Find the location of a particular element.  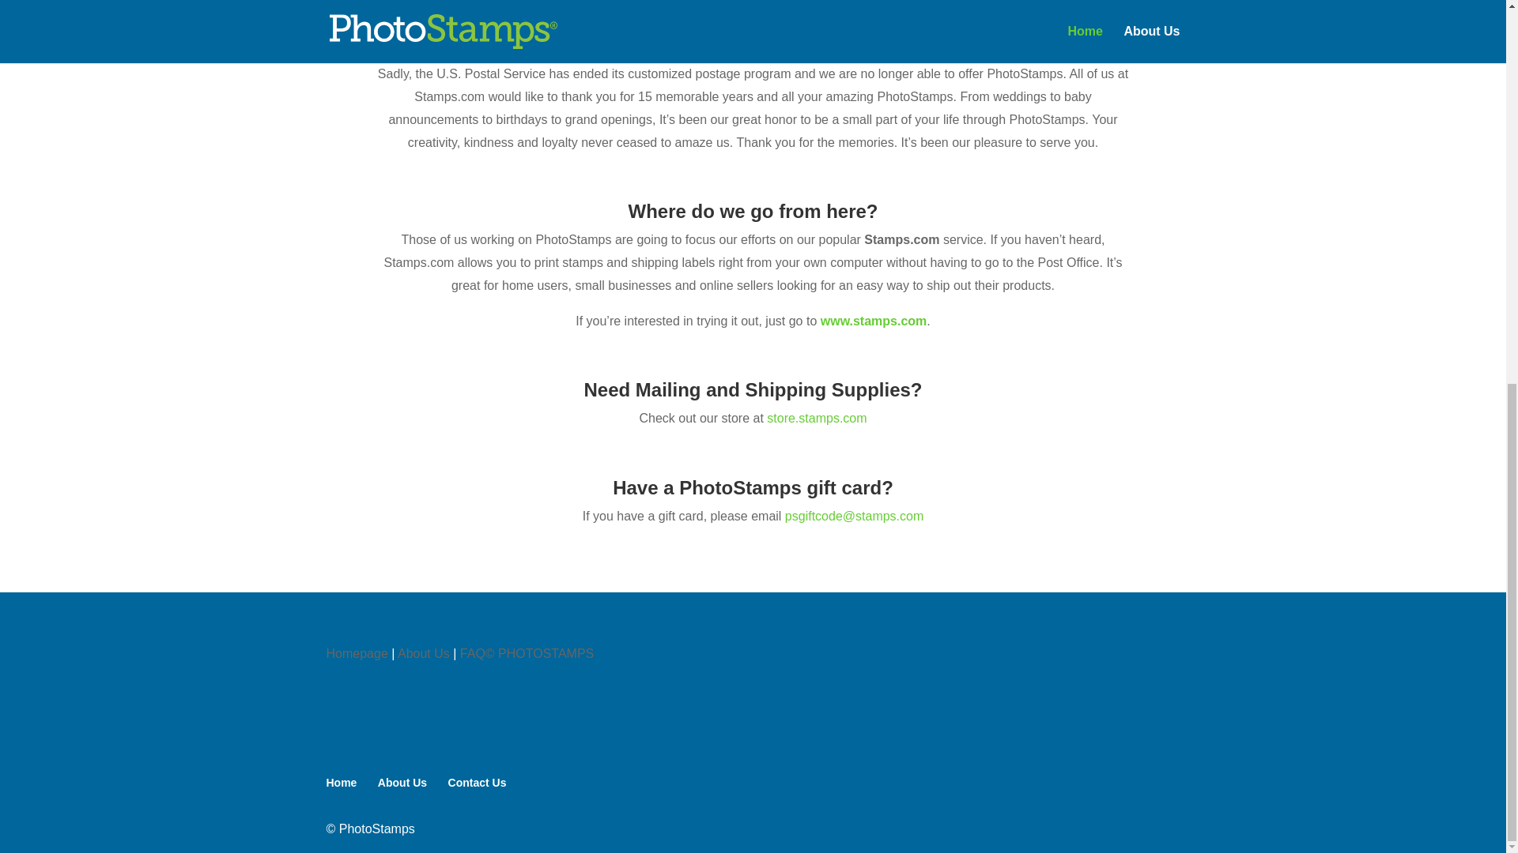

www.stamps.com is located at coordinates (874, 321).